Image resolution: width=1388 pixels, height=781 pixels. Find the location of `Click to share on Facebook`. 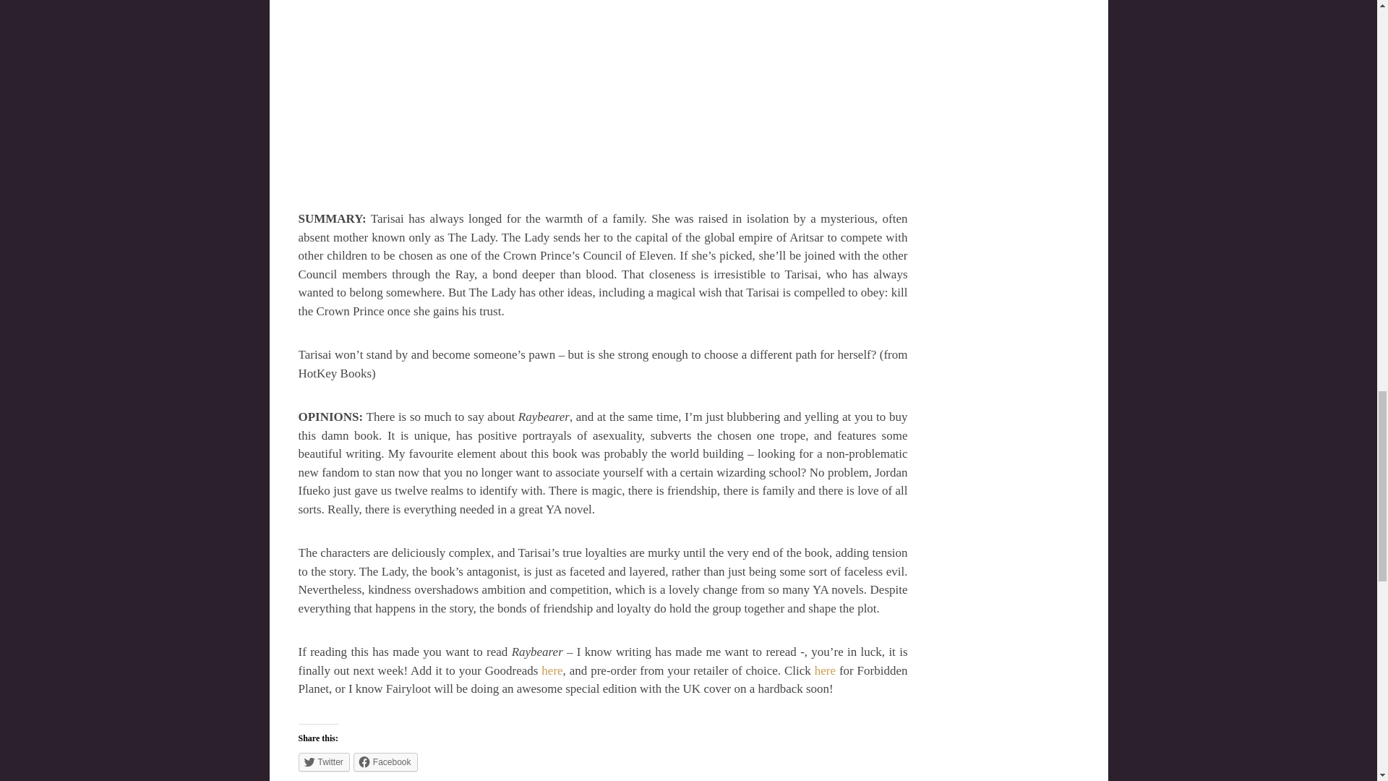

Click to share on Facebook is located at coordinates (385, 762).